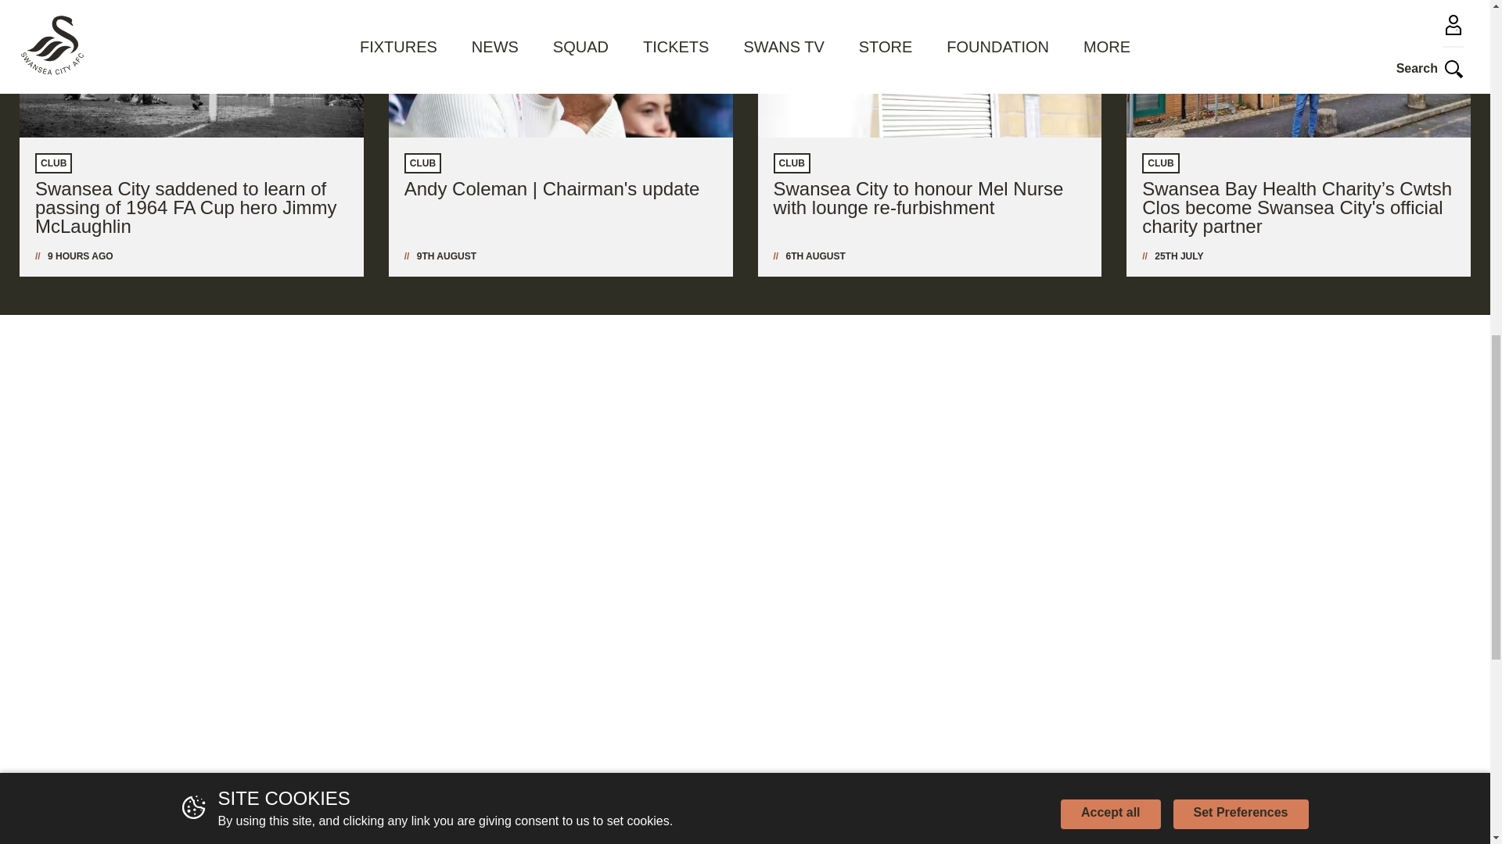 This screenshot has width=1502, height=844. Describe the element at coordinates (81, 256) in the screenshot. I see `16th August` at that location.